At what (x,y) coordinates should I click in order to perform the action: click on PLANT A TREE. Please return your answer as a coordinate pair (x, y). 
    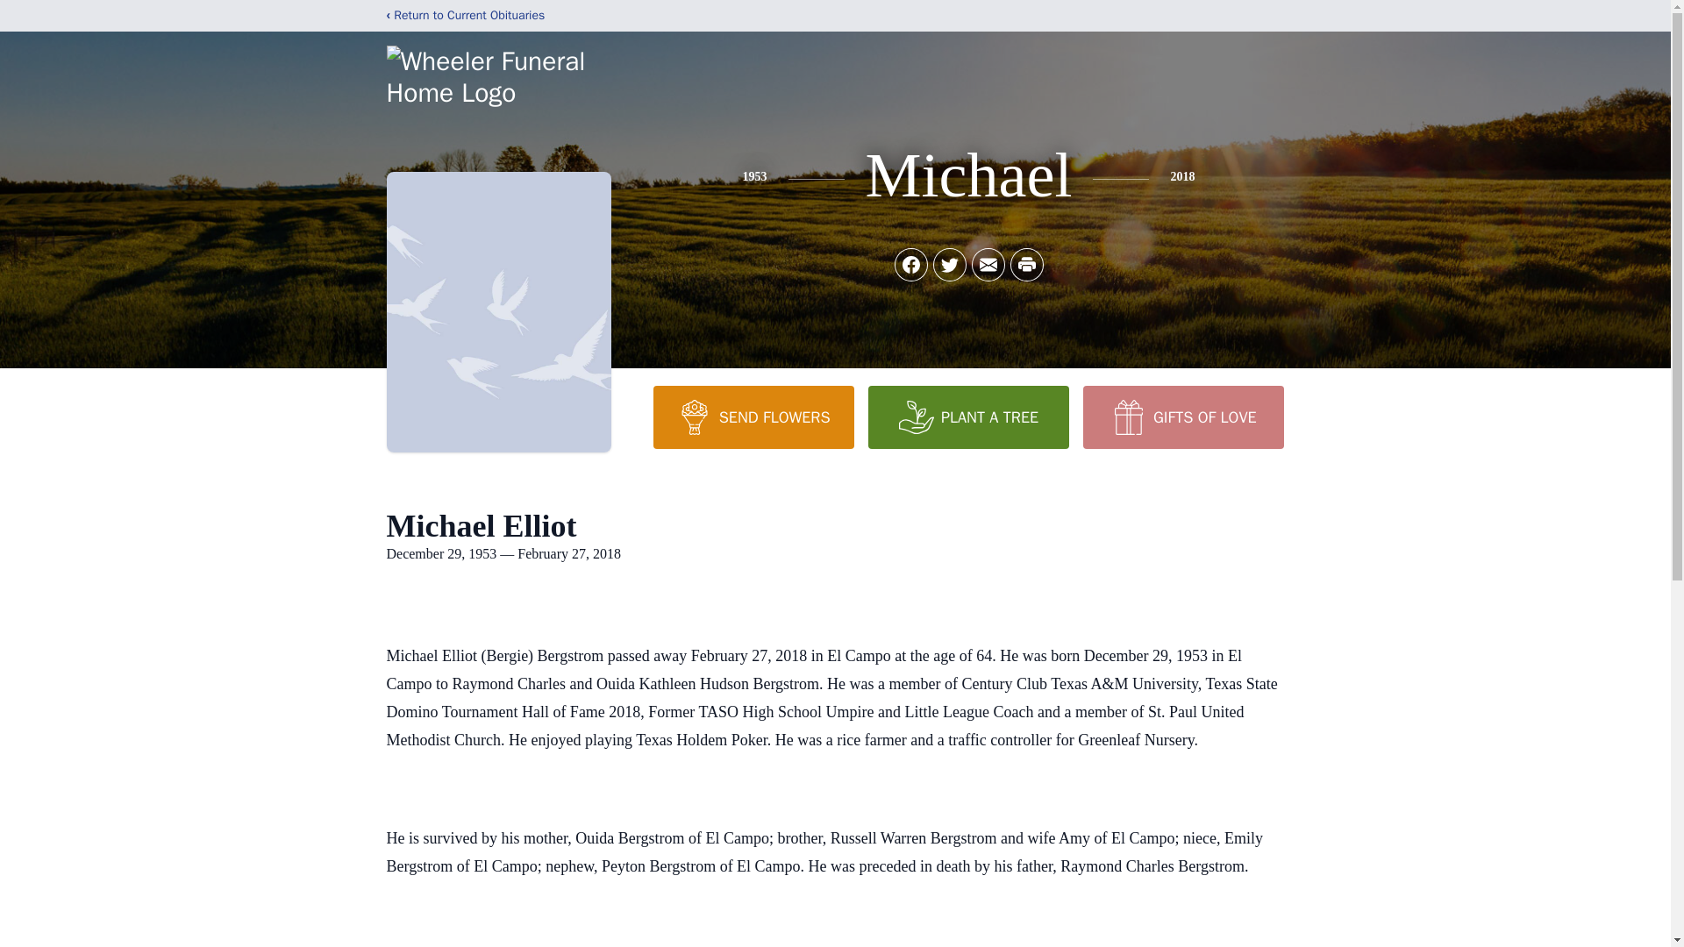
    Looking at the image, I should click on (968, 417).